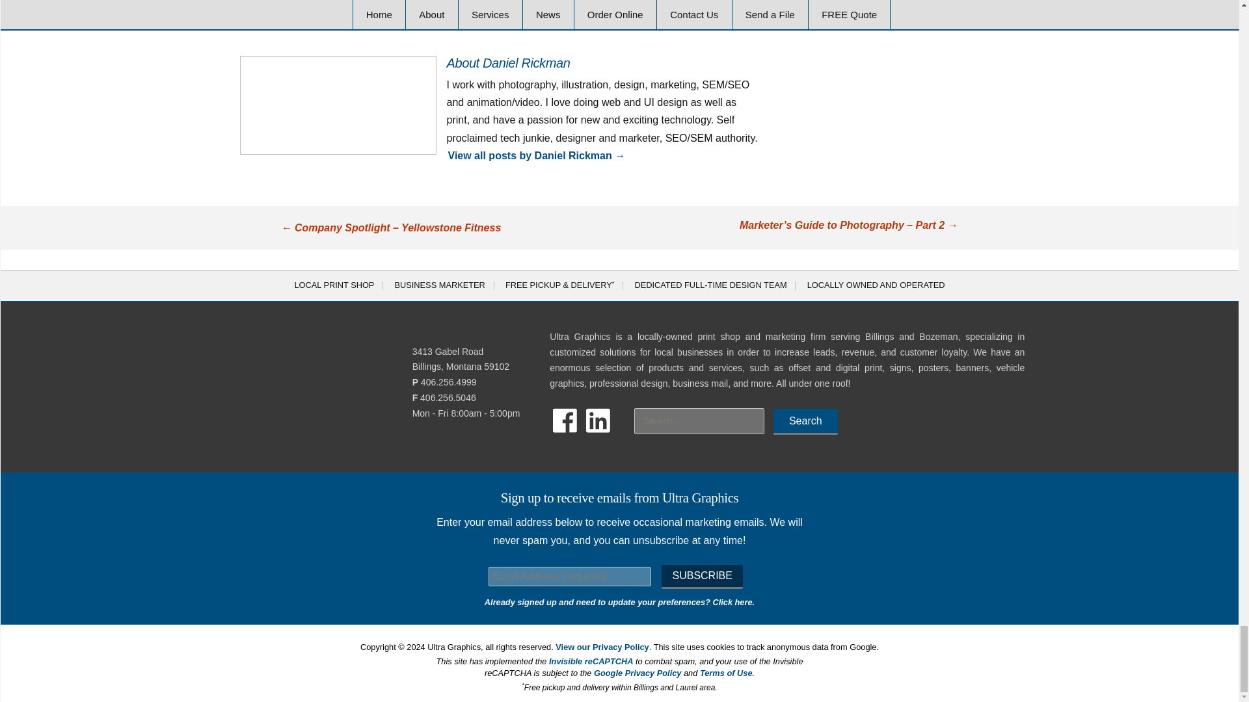 This screenshot has height=702, width=1249. I want to click on Search, so click(805, 421).